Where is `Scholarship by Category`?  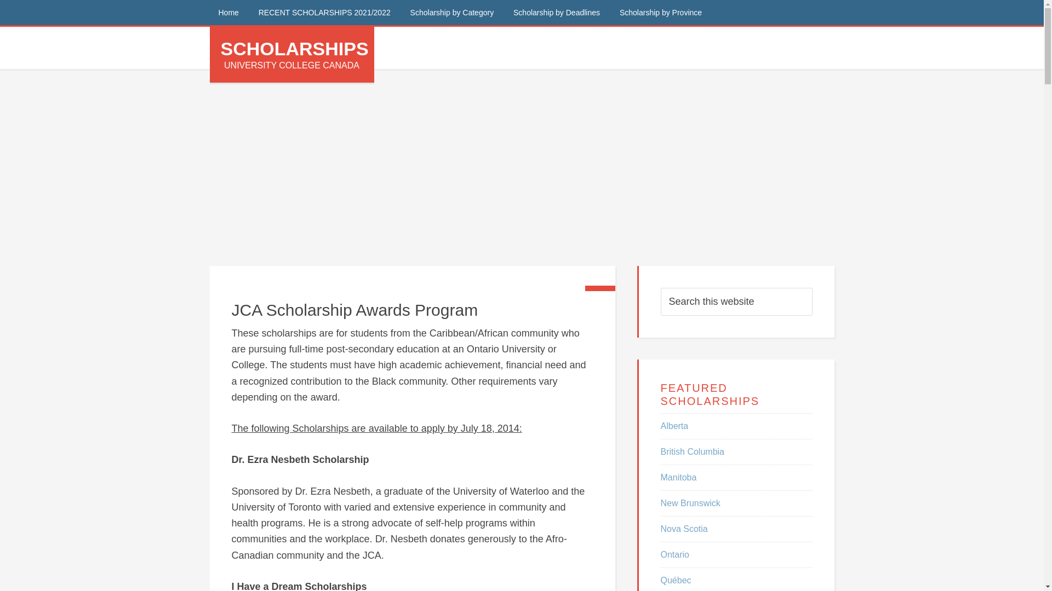 Scholarship by Category is located at coordinates (452, 13).